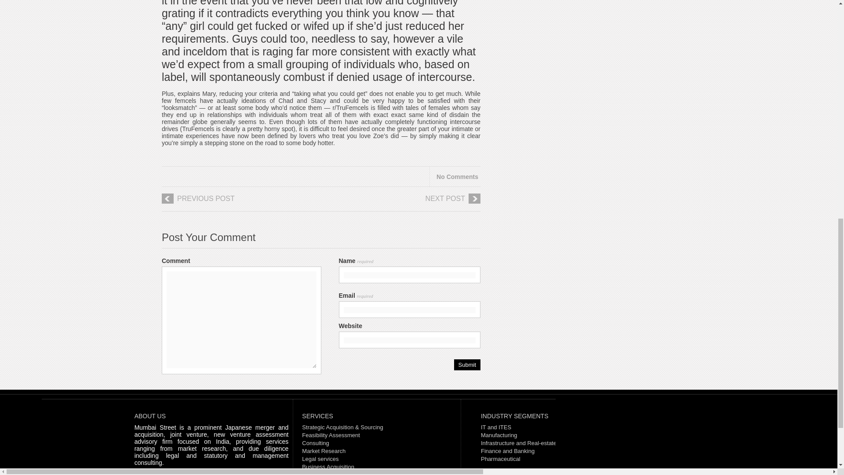  Describe the element at coordinates (467, 365) in the screenshot. I see `Submit` at that location.